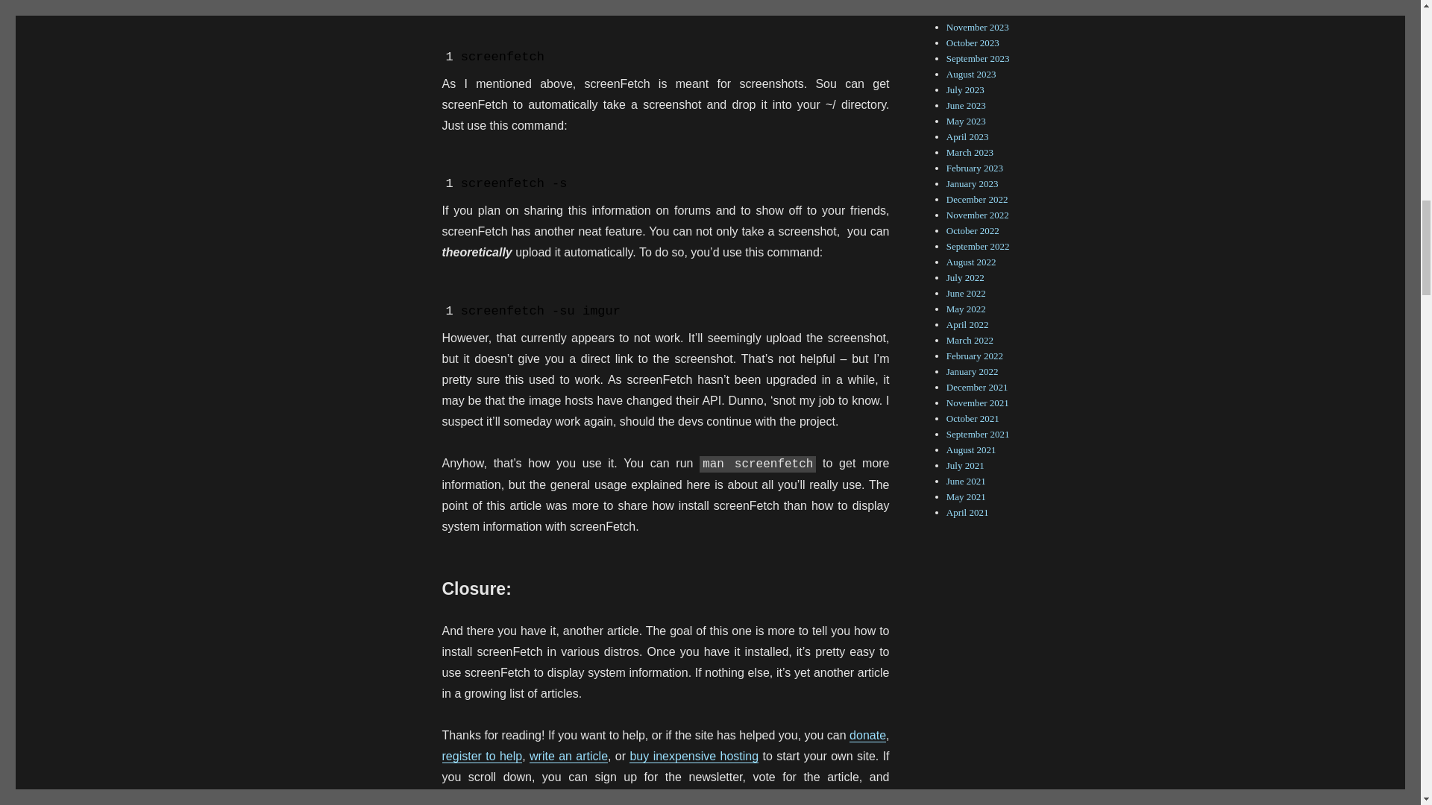 The image size is (1432, 805). Describe the element at coordinates (694, 756) in the screenshot. I see `buy inexpensive hosting` at that location.